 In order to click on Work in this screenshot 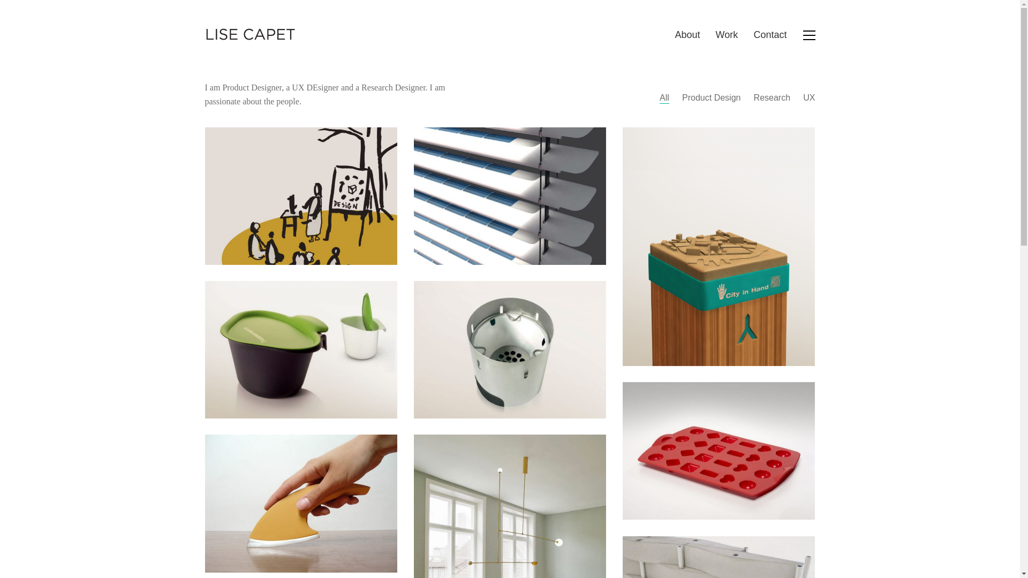, I will do `click(727, 35)`.